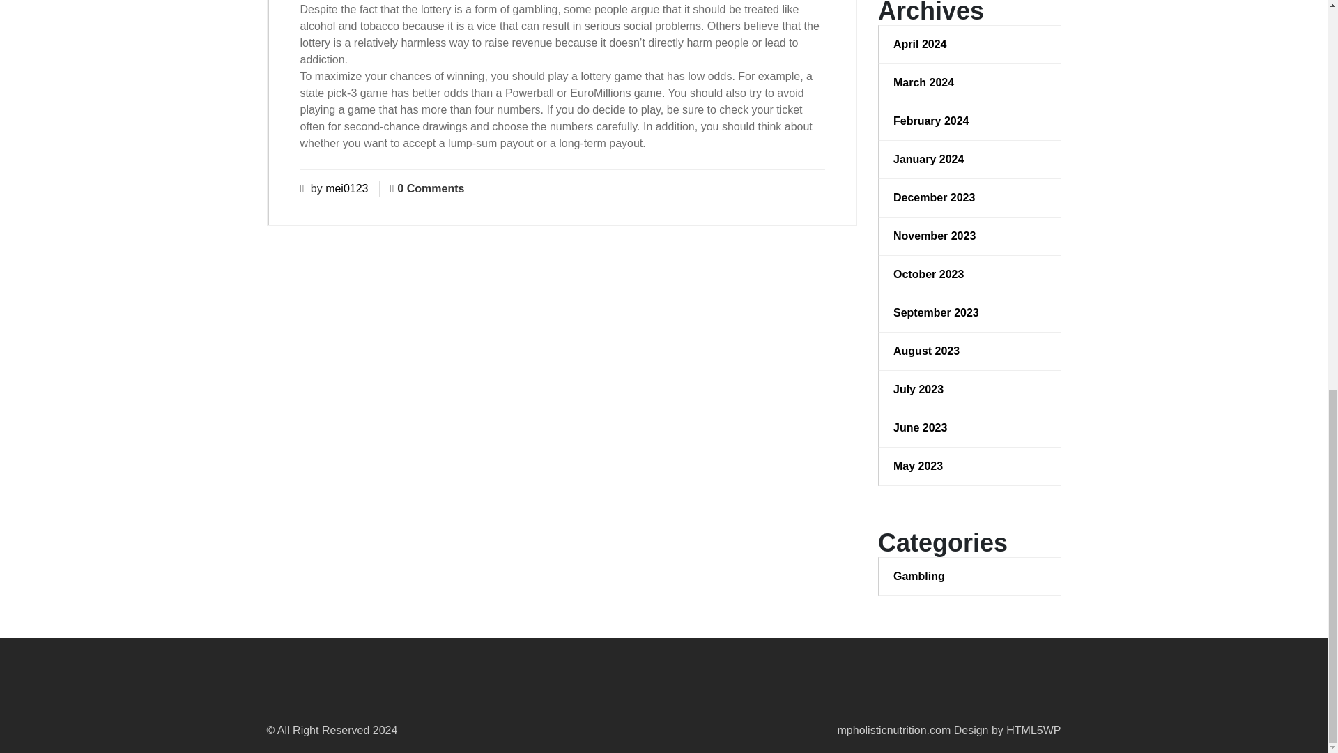 The image size is (1338, 753). I want to click on HTML5WP, so click(1033, 730).